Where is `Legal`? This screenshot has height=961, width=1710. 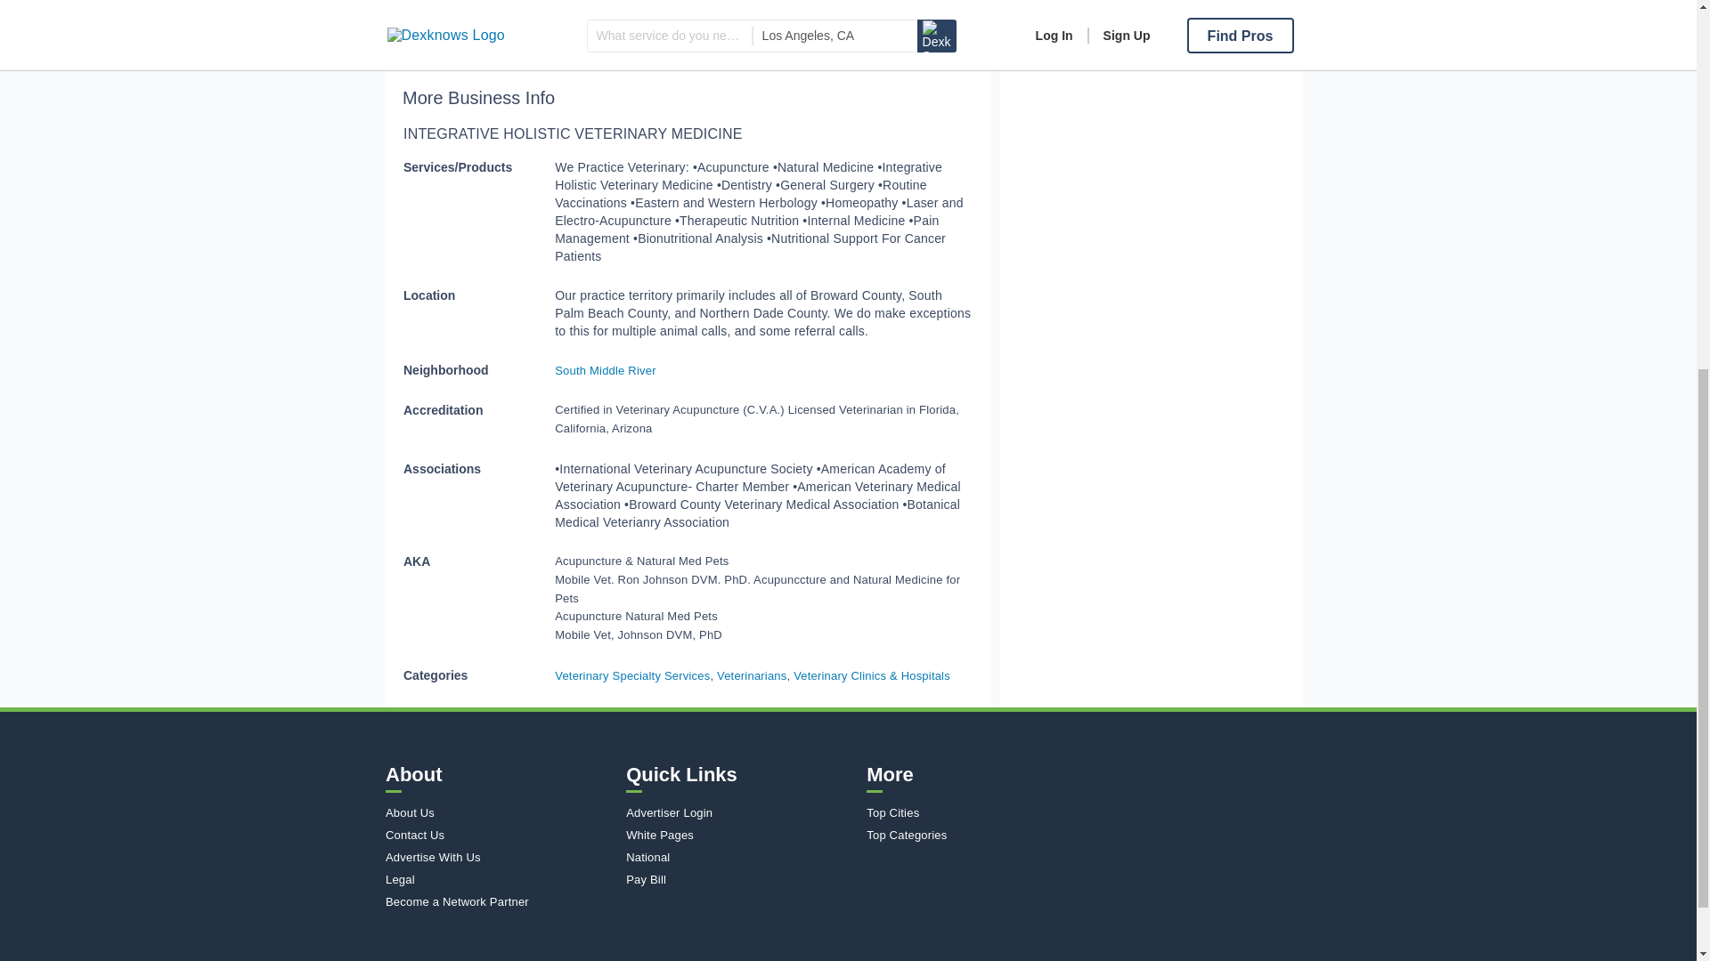 Legal is located at coordinates (501, 879).